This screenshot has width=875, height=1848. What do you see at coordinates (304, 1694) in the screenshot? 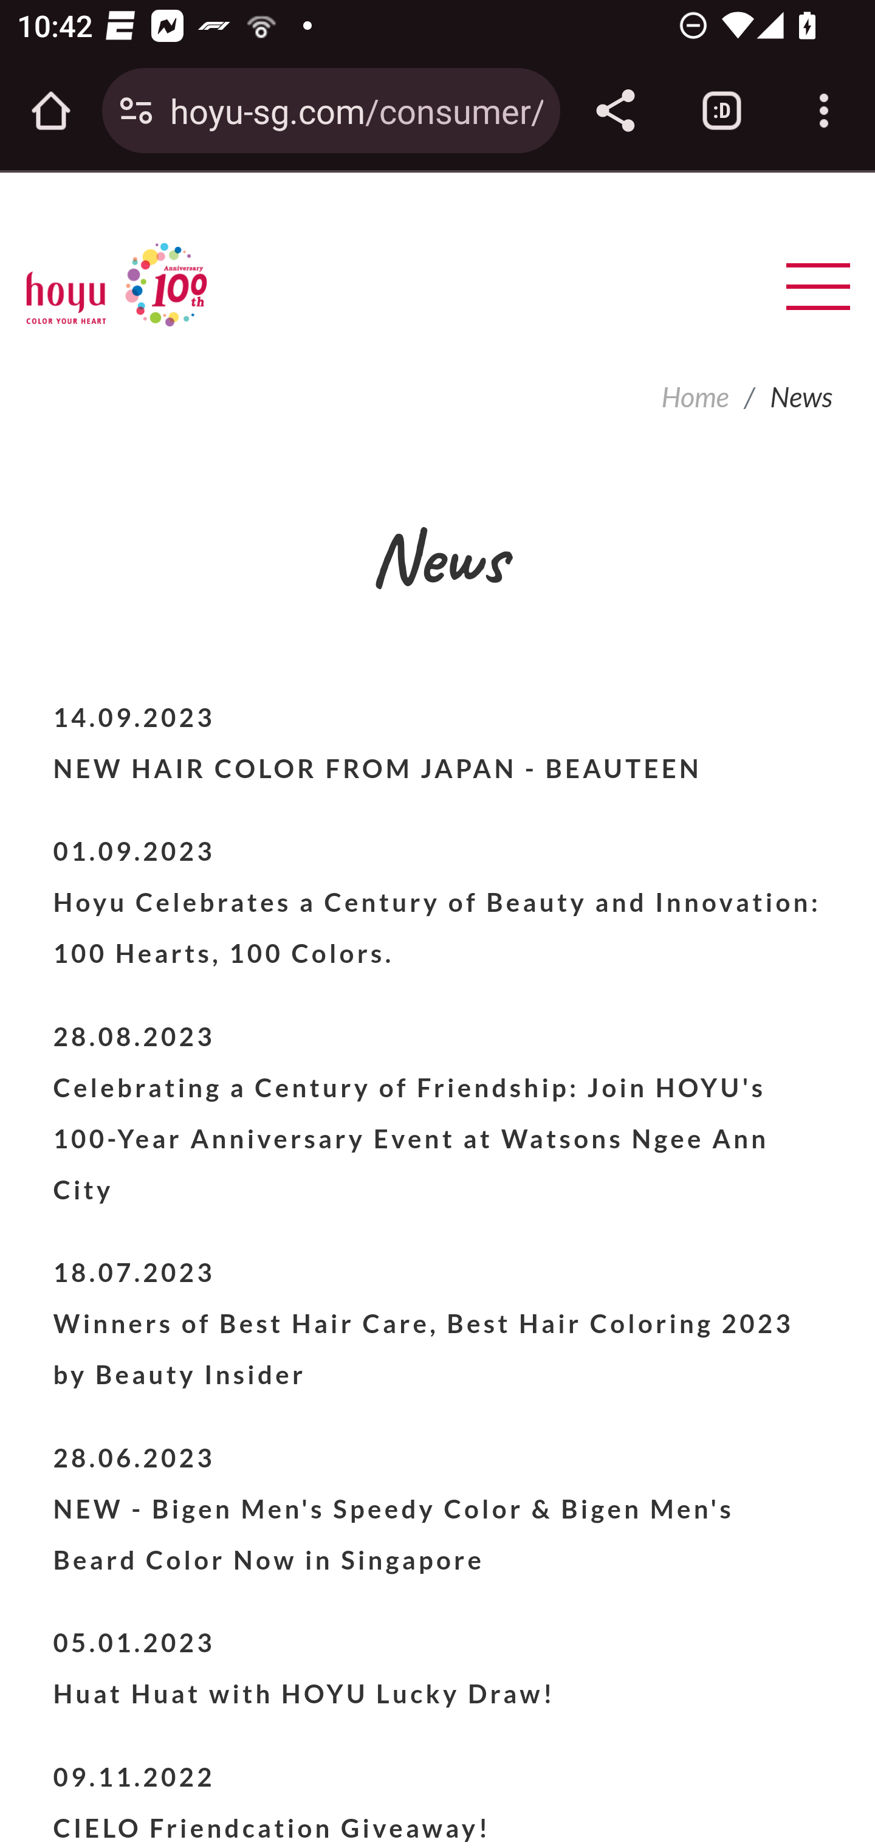
I see `Huat Huat with HOYU Lucky Draw!` at bounding box center [304, 1694].